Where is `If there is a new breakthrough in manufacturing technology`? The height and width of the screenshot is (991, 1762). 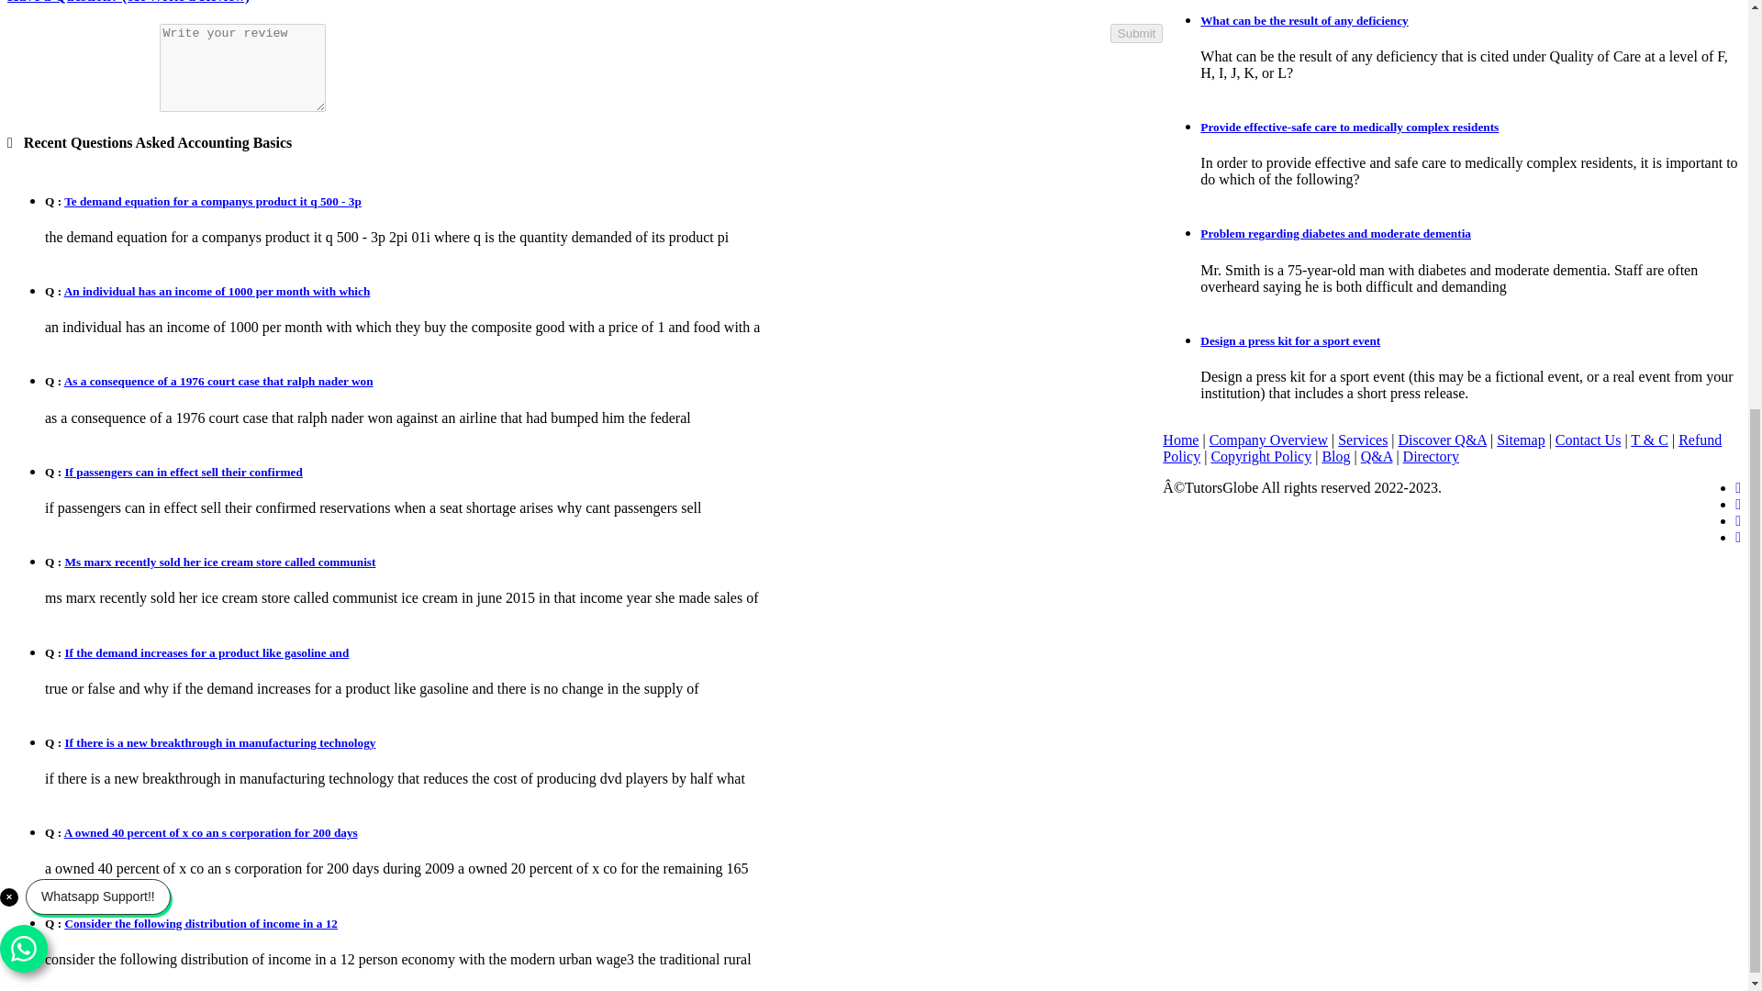 If there is a new breakthrough in manufacturing technology is located at coordinates (218, 742).